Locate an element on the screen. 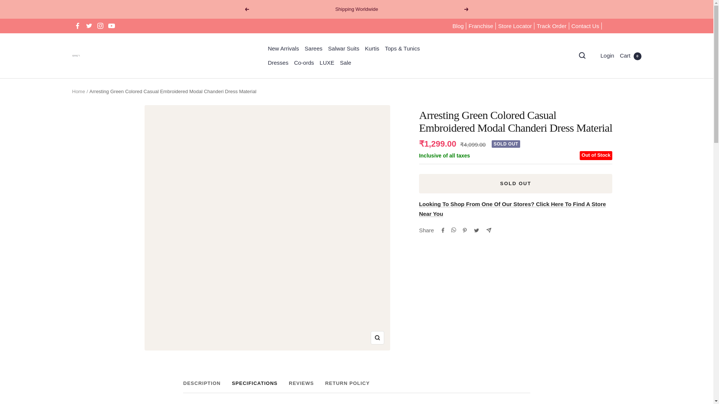 This screenshot has width=719, height=404. AU is located at coordinates (593, 52).